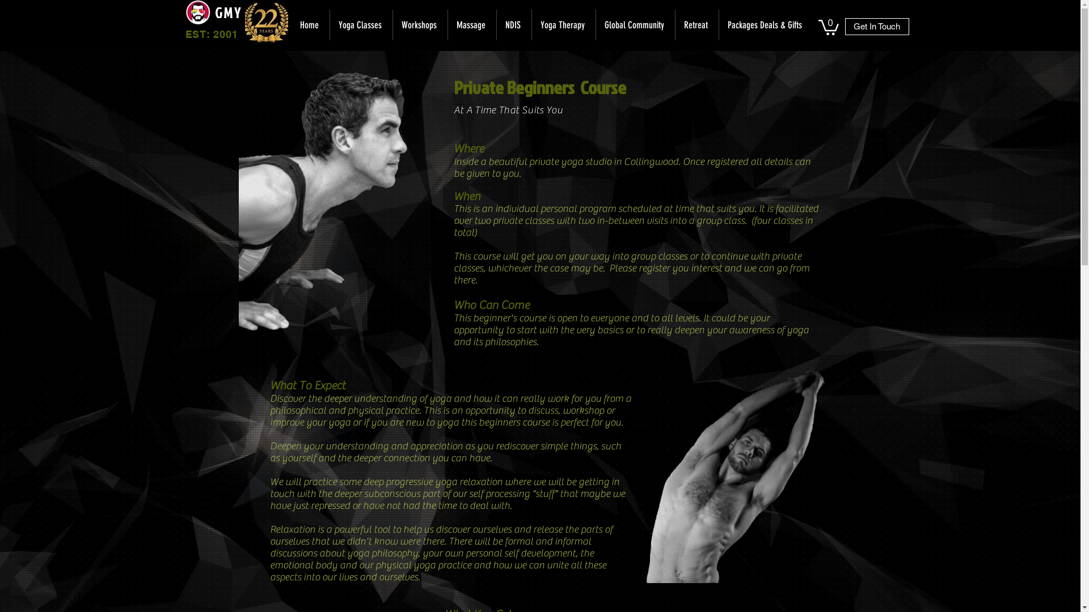  I want to click on Workshops, so click(420, 25).